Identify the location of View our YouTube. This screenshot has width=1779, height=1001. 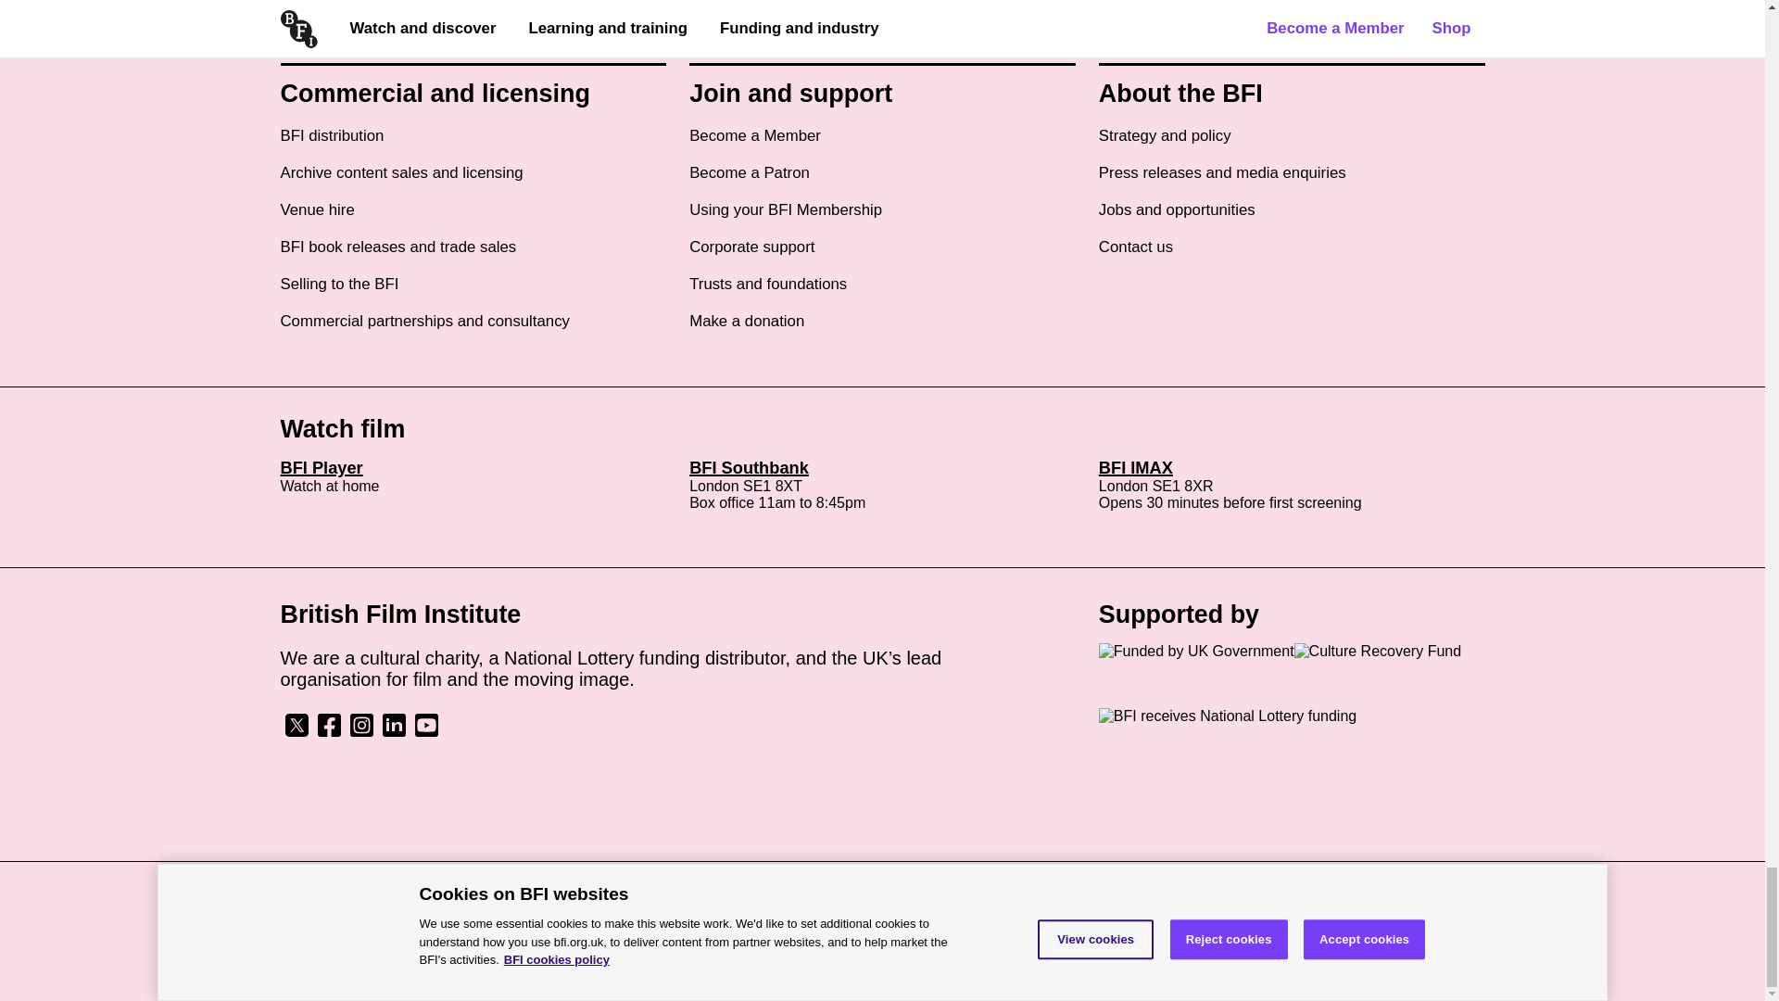
(424, 732).